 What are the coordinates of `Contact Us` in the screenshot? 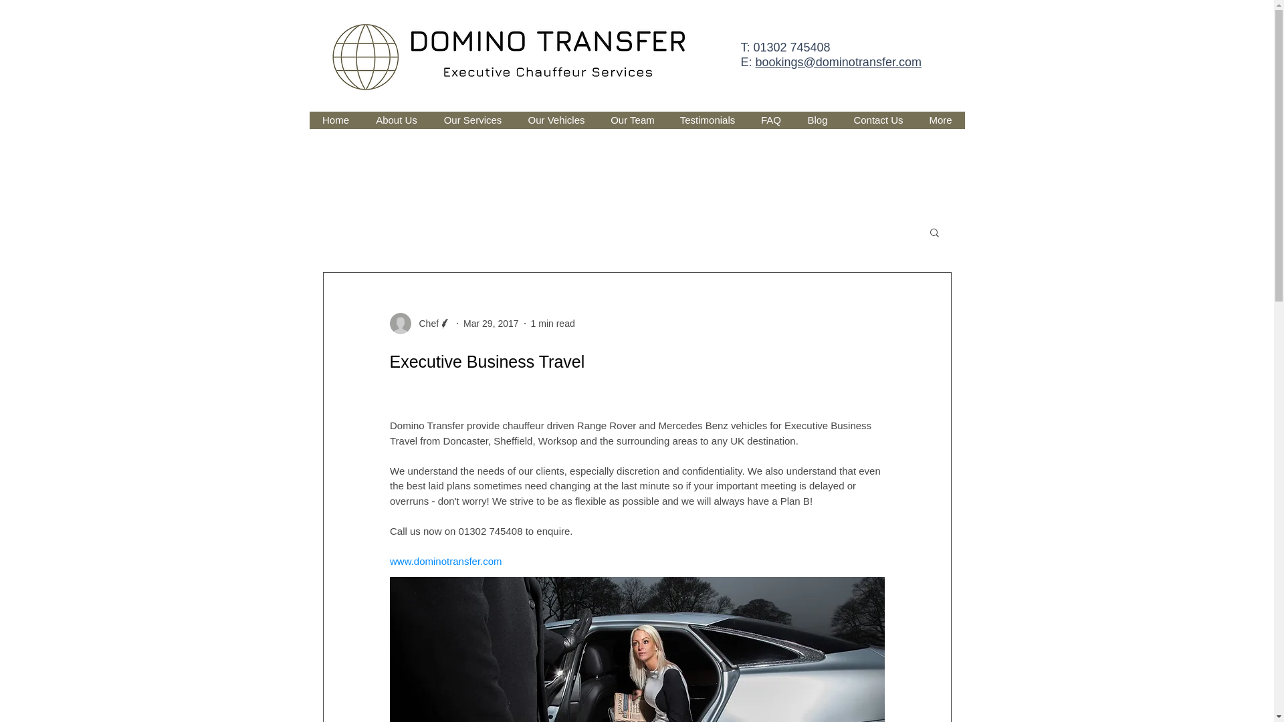 It's located at (877, 120).